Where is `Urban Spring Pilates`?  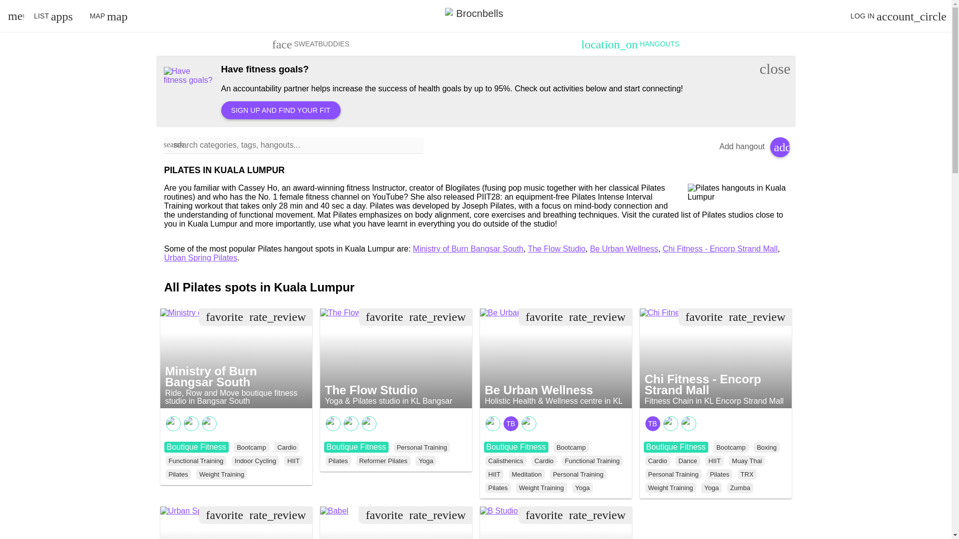
Urban Spring Pilates is located at coordinates (201, 511).